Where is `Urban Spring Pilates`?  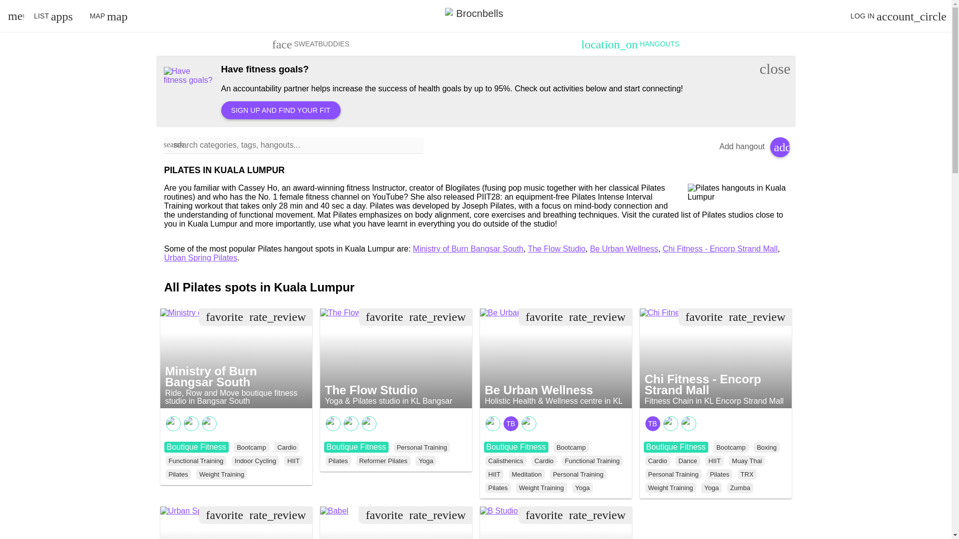
Urban Spring Pilates is located at coordinates (201, 511).